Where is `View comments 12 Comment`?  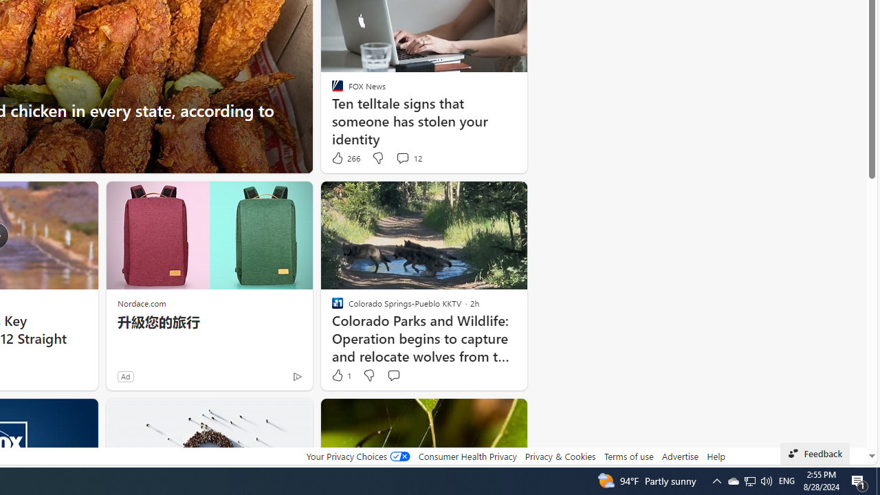 View comments 12 Comment is located at coordinates (408, 158).